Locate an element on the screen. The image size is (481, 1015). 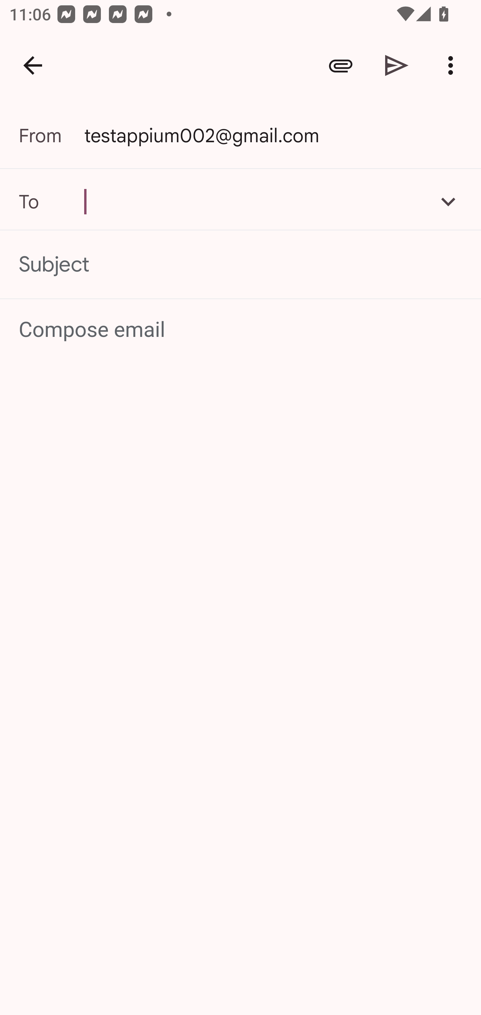
From is located at coordinates (51, 136).